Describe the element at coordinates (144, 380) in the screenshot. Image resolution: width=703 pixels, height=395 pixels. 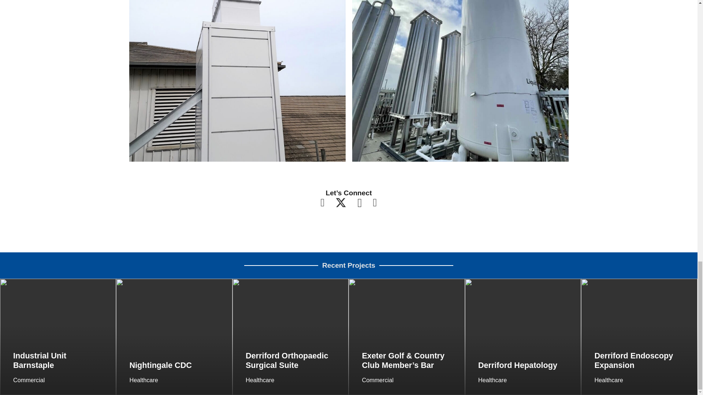
I see `Healthcare` at that location.